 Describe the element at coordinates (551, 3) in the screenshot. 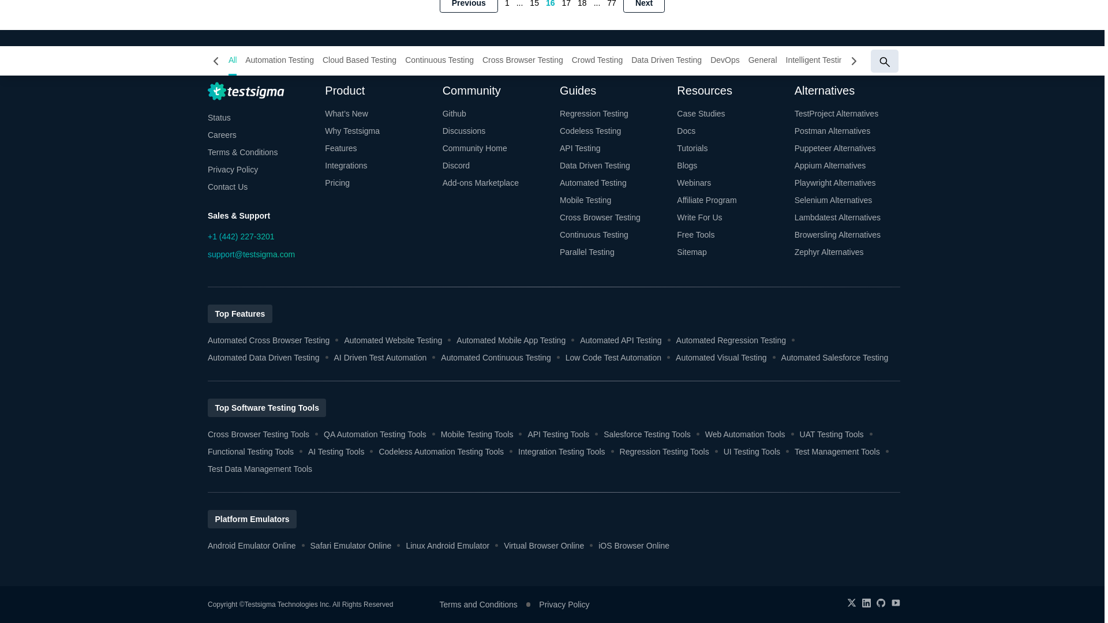

I see `16` at that location.